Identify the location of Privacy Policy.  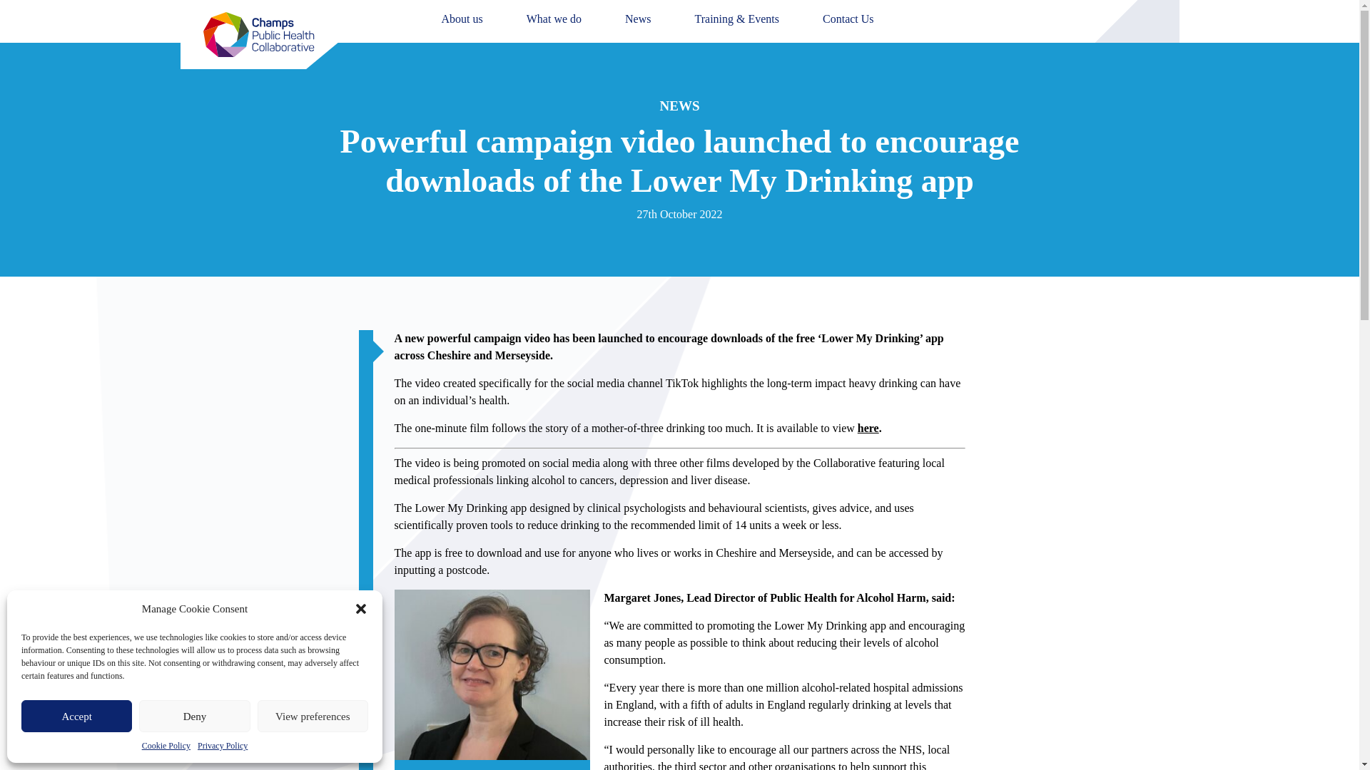
(223, 746).